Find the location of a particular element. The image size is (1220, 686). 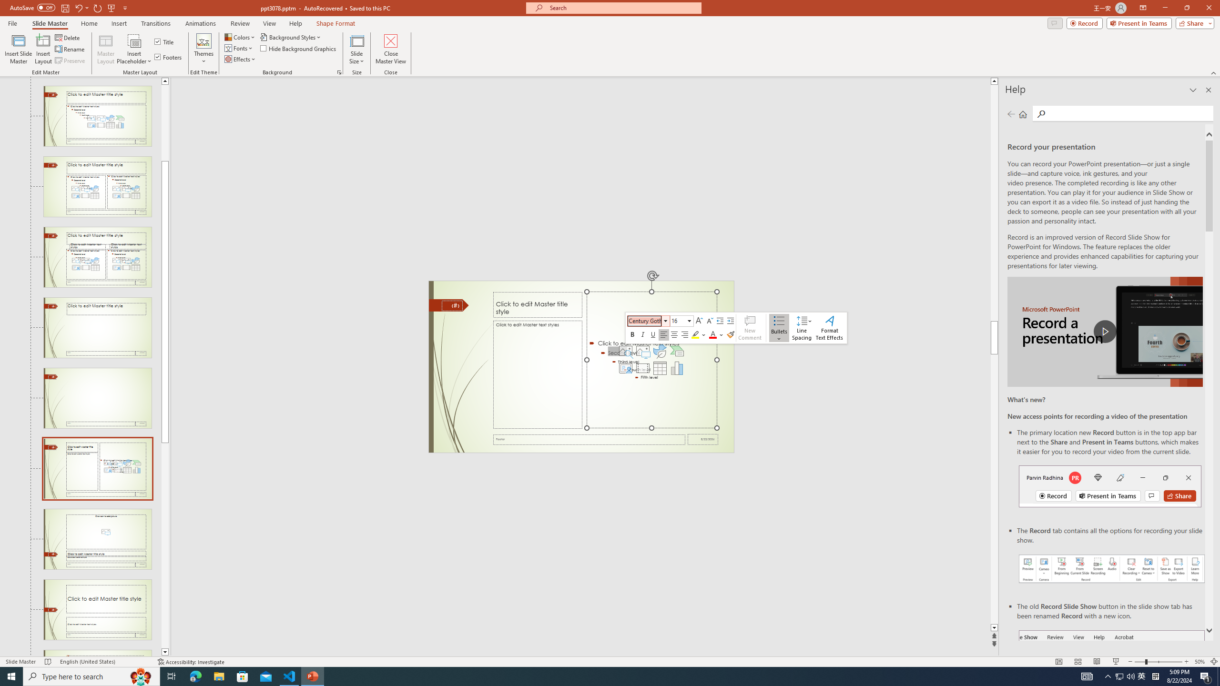

Effects is located at coordinates (241, 59).